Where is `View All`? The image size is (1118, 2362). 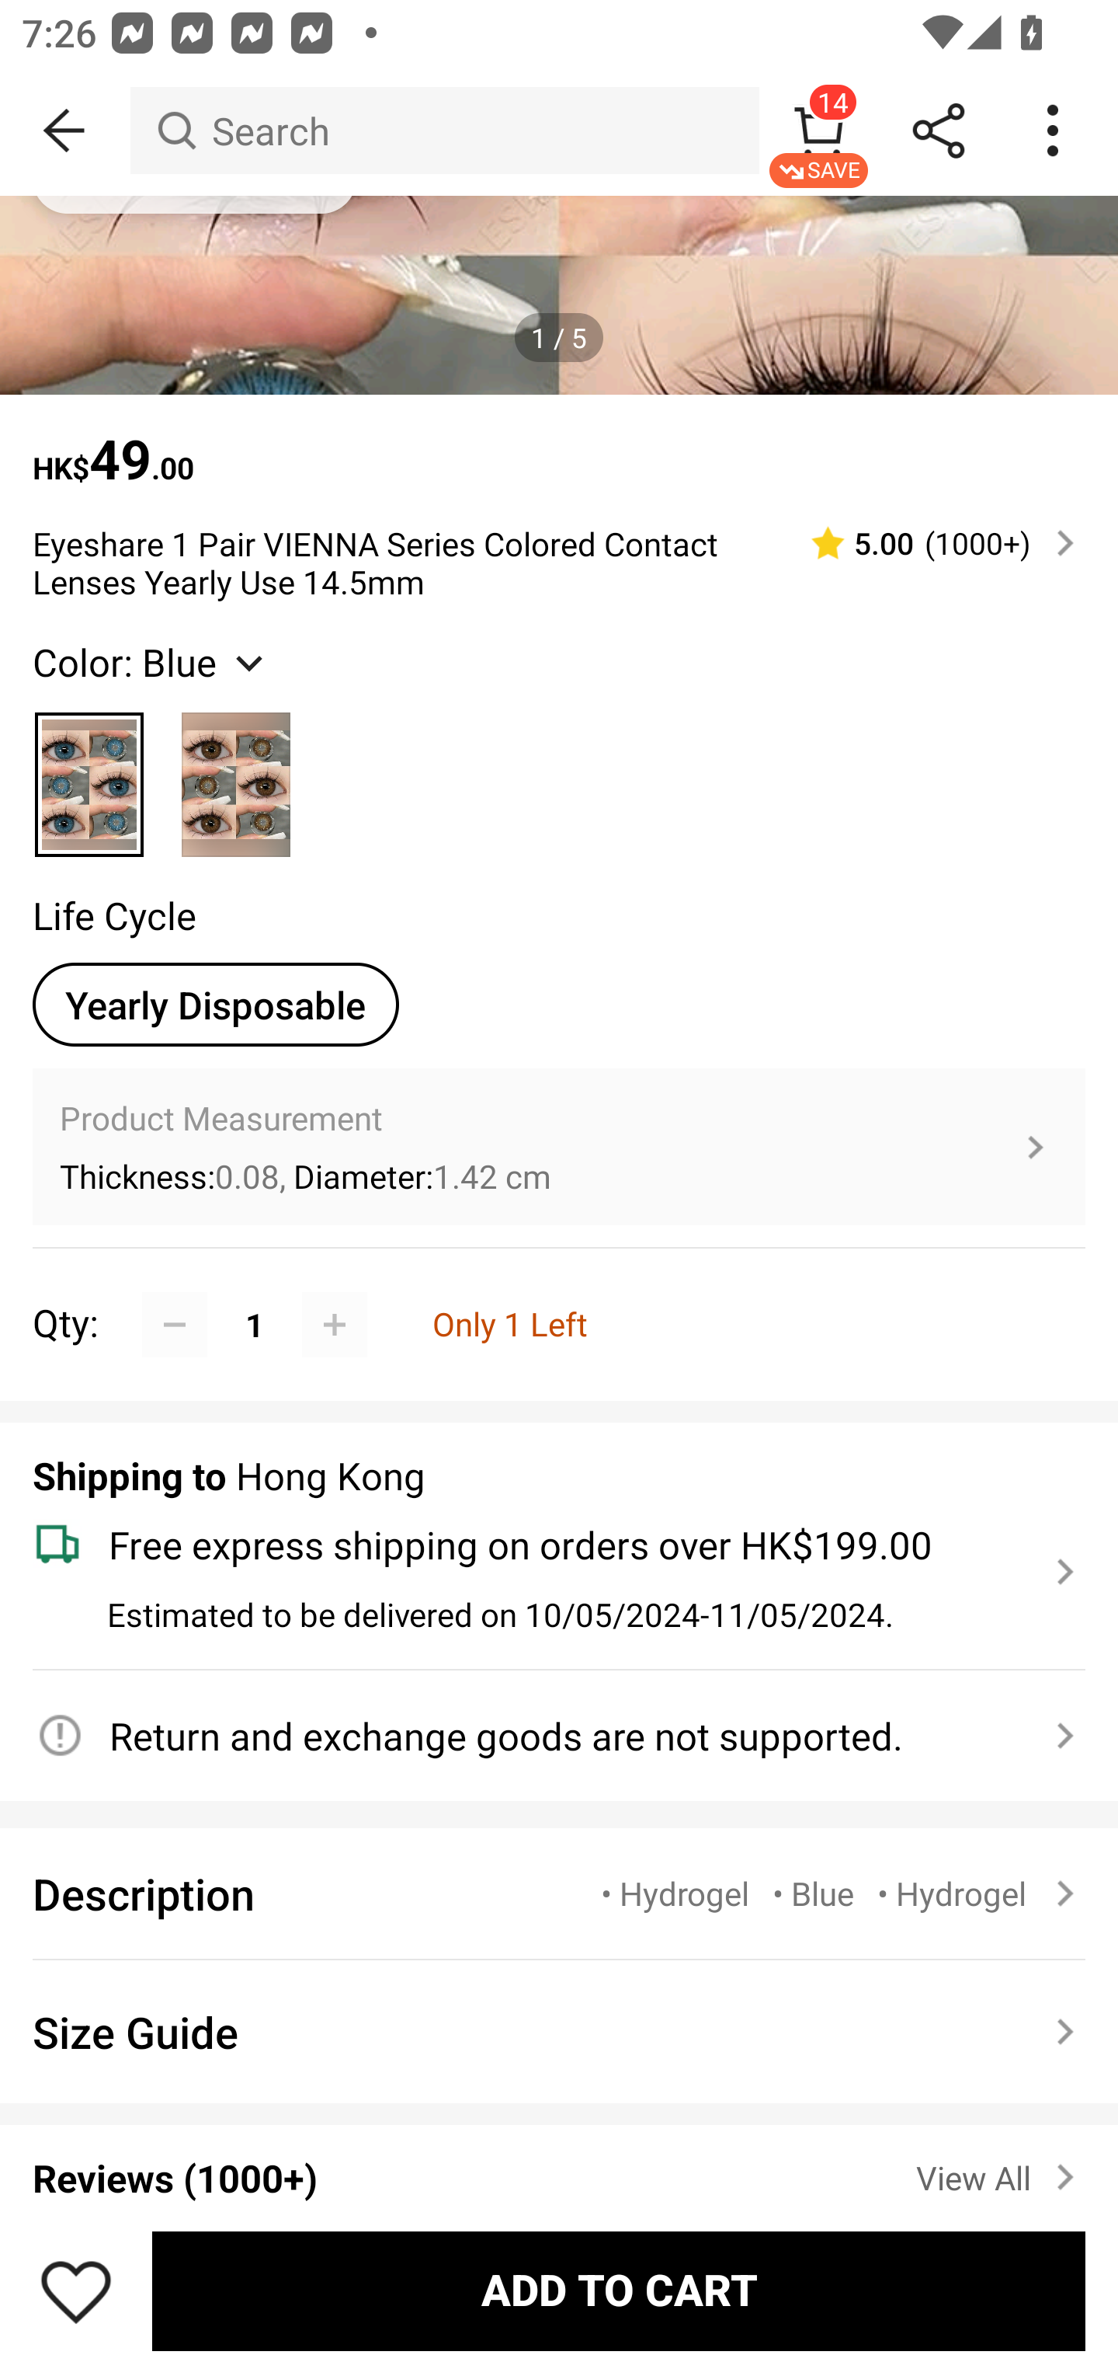
View All is located at coordinates (1000, 2172).